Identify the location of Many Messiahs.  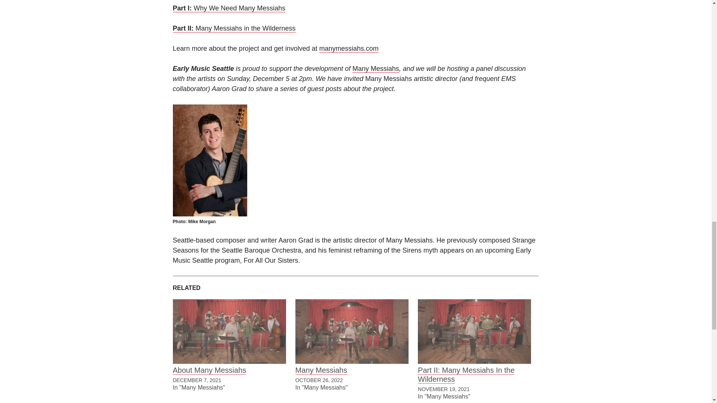
(352, 331).